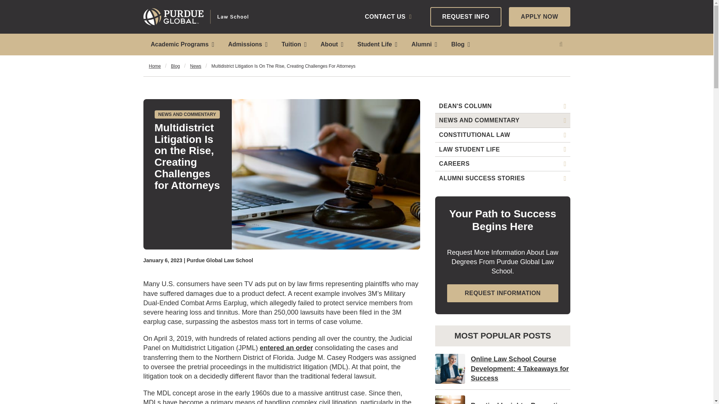  I want to click on Admissions, so click(247, 44).